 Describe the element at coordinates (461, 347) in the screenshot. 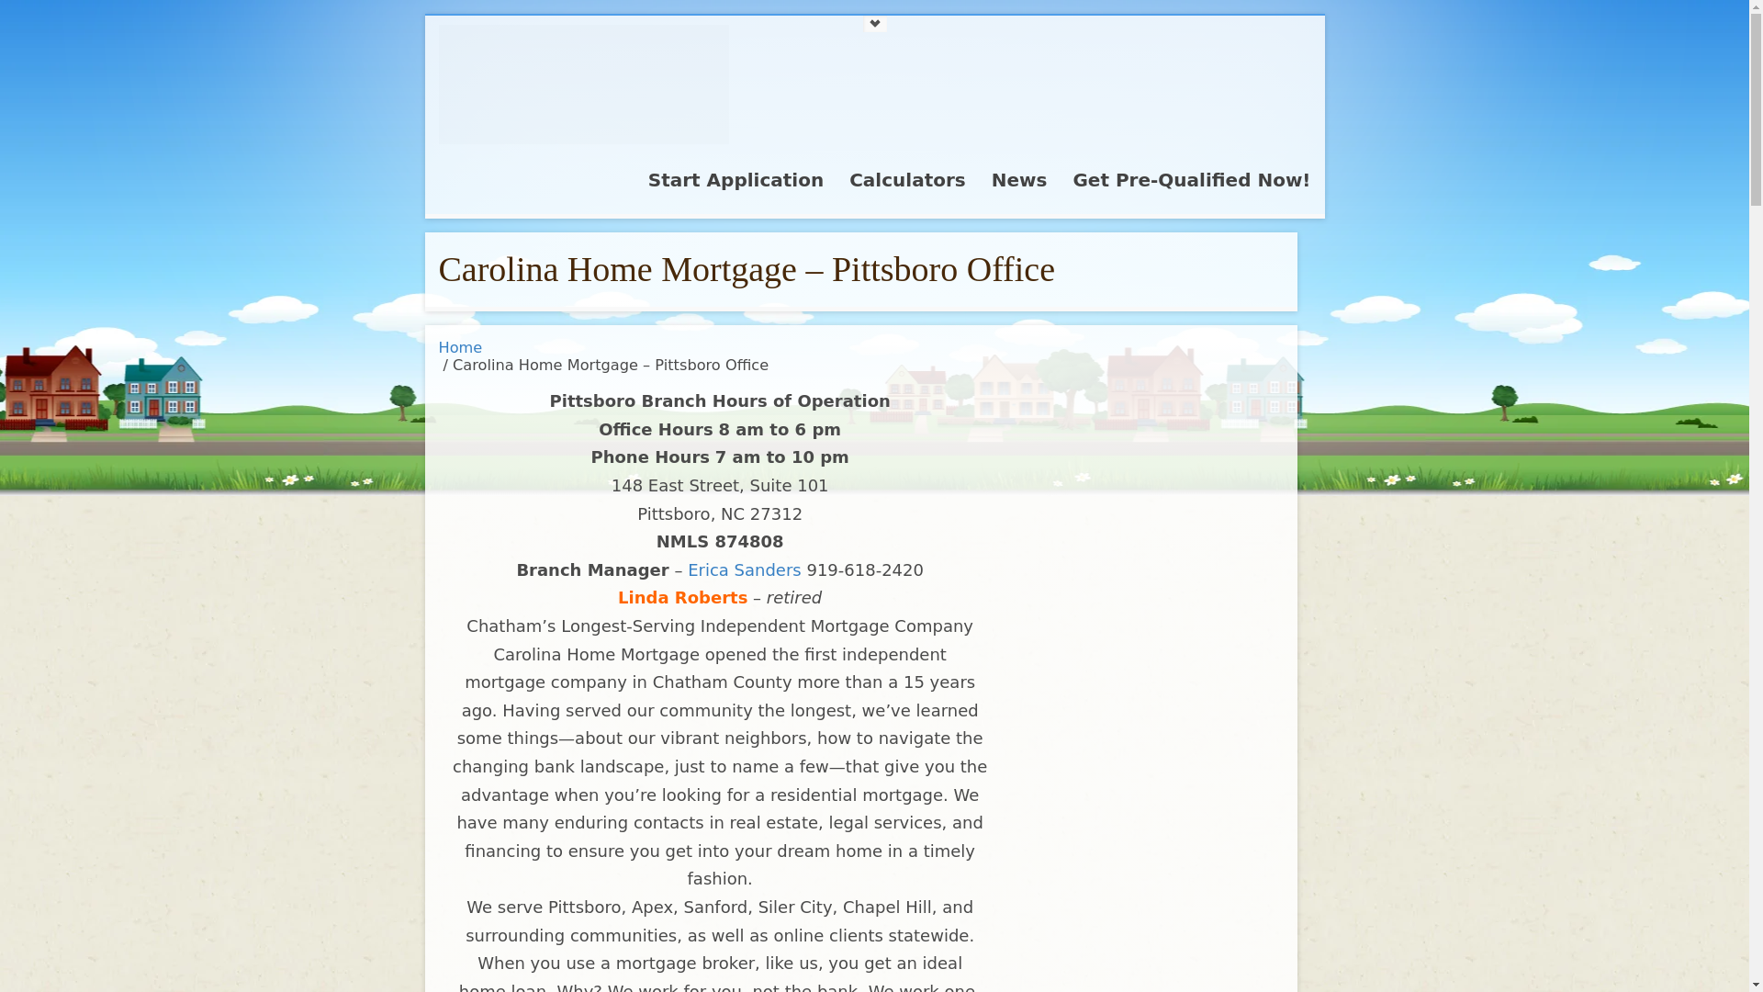

I see `Home` at that location.